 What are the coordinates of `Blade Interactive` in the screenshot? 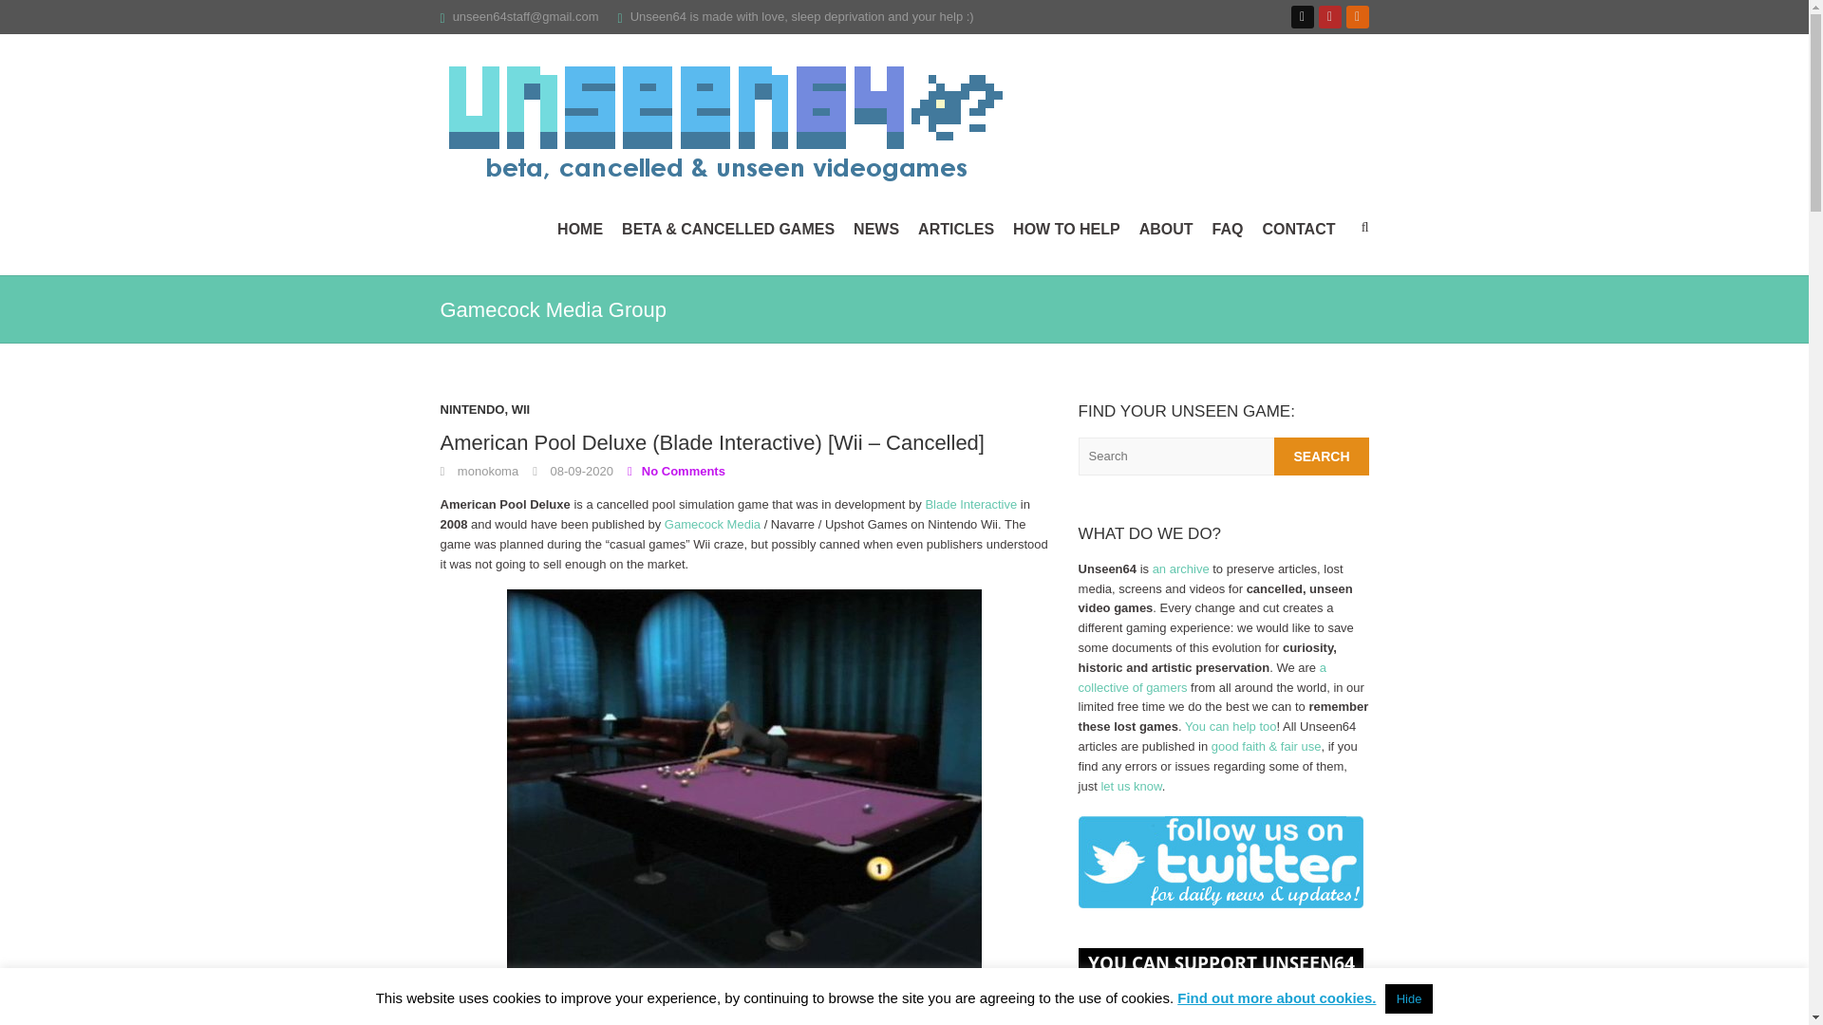 It's located at (970, 503).